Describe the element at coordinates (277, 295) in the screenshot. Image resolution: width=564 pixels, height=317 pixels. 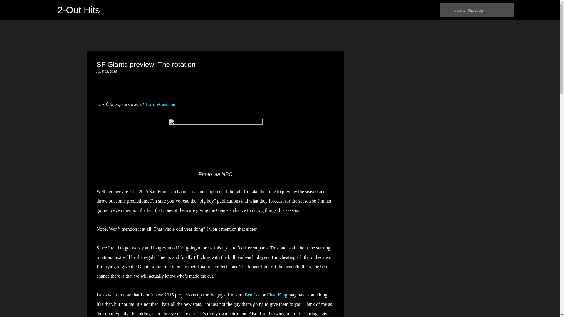
I see `Chad King` at that location.